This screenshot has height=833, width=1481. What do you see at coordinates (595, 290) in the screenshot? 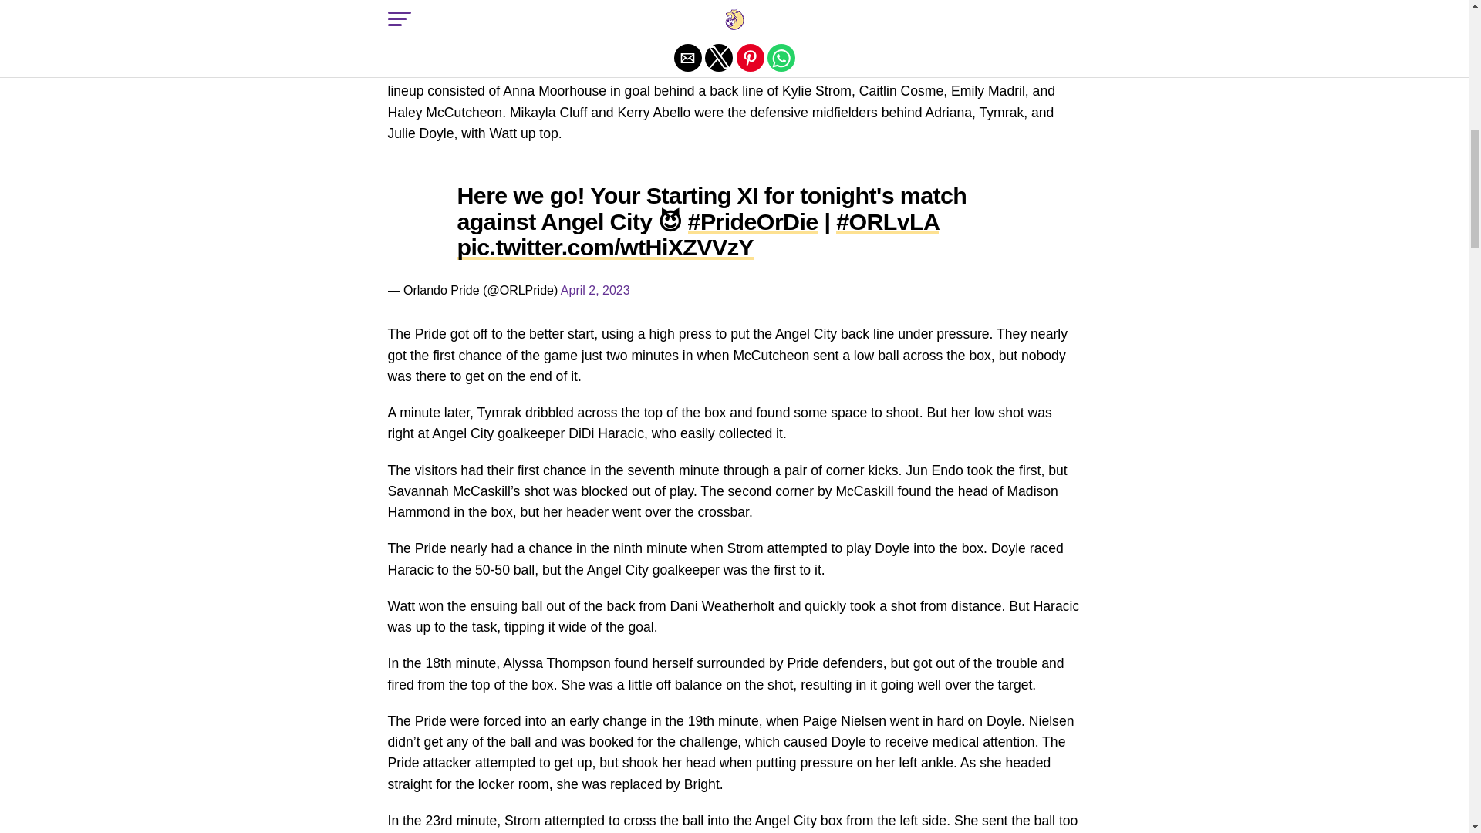
I see `April 2, 2023` at bounding box center [595, 290].